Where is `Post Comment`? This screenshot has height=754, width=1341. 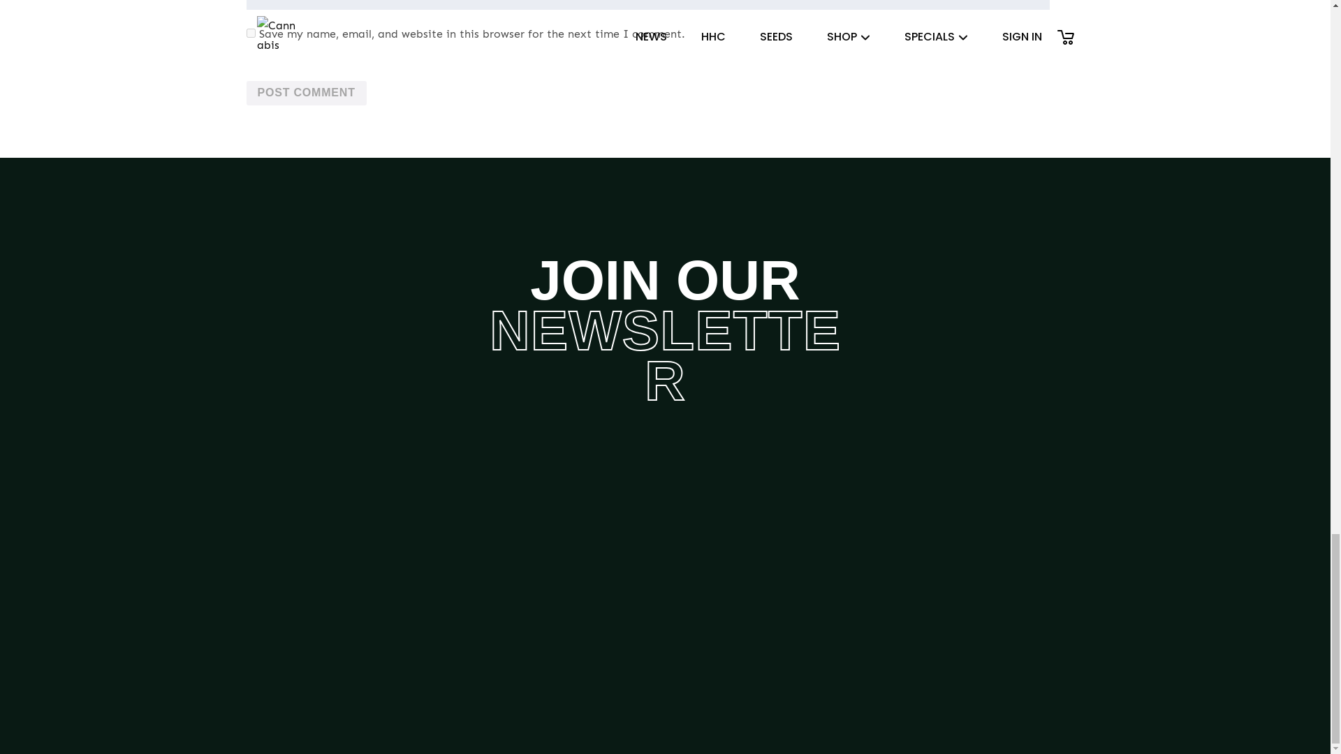
Post Comment is located at coordinates (306, 94).